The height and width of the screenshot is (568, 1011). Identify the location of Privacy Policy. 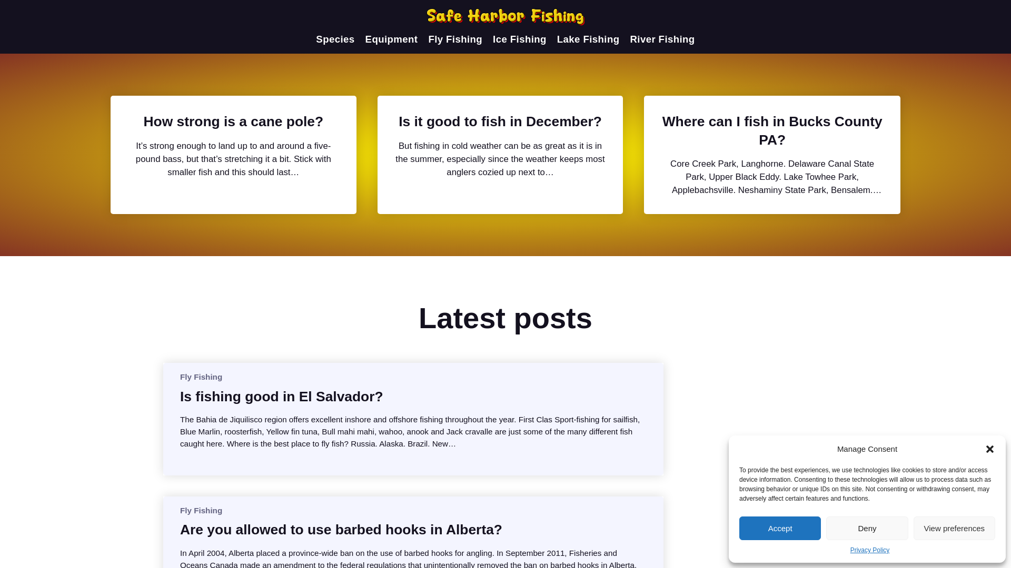
(870, 550).